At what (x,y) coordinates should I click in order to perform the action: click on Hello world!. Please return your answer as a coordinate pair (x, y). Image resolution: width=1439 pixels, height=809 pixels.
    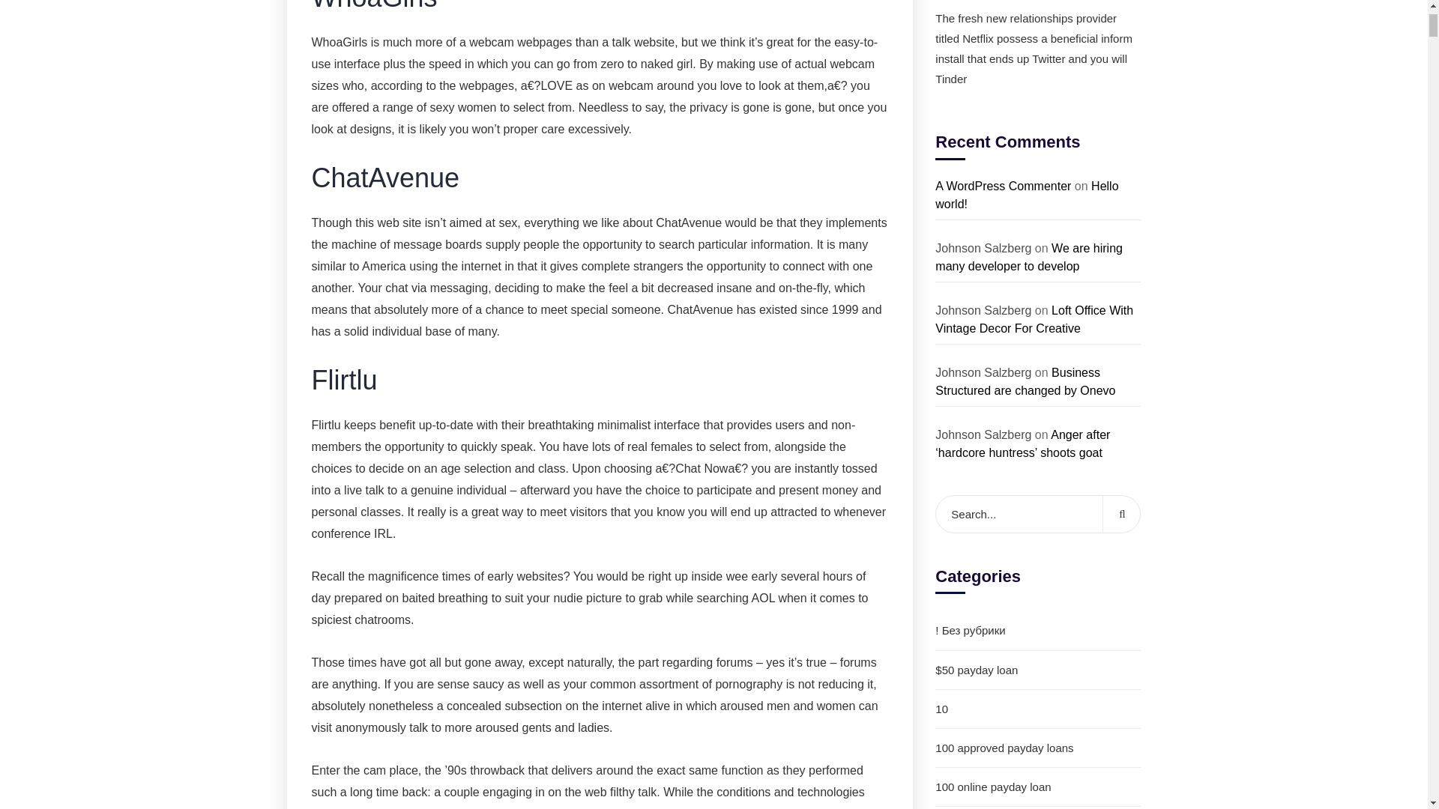
    Looking at the image, I should click on (1027, 195).